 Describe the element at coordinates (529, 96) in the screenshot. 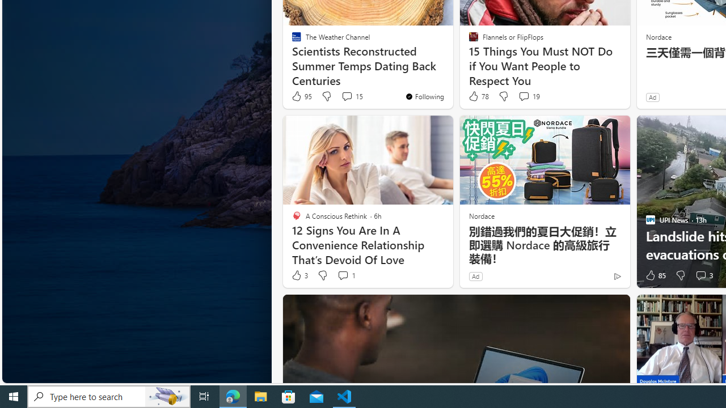

I see `View comments 19 Comment` at that location.